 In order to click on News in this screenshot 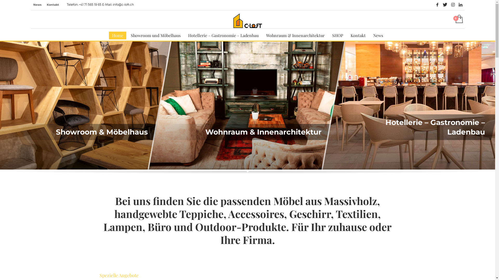, I will do `click(37, 5)`.